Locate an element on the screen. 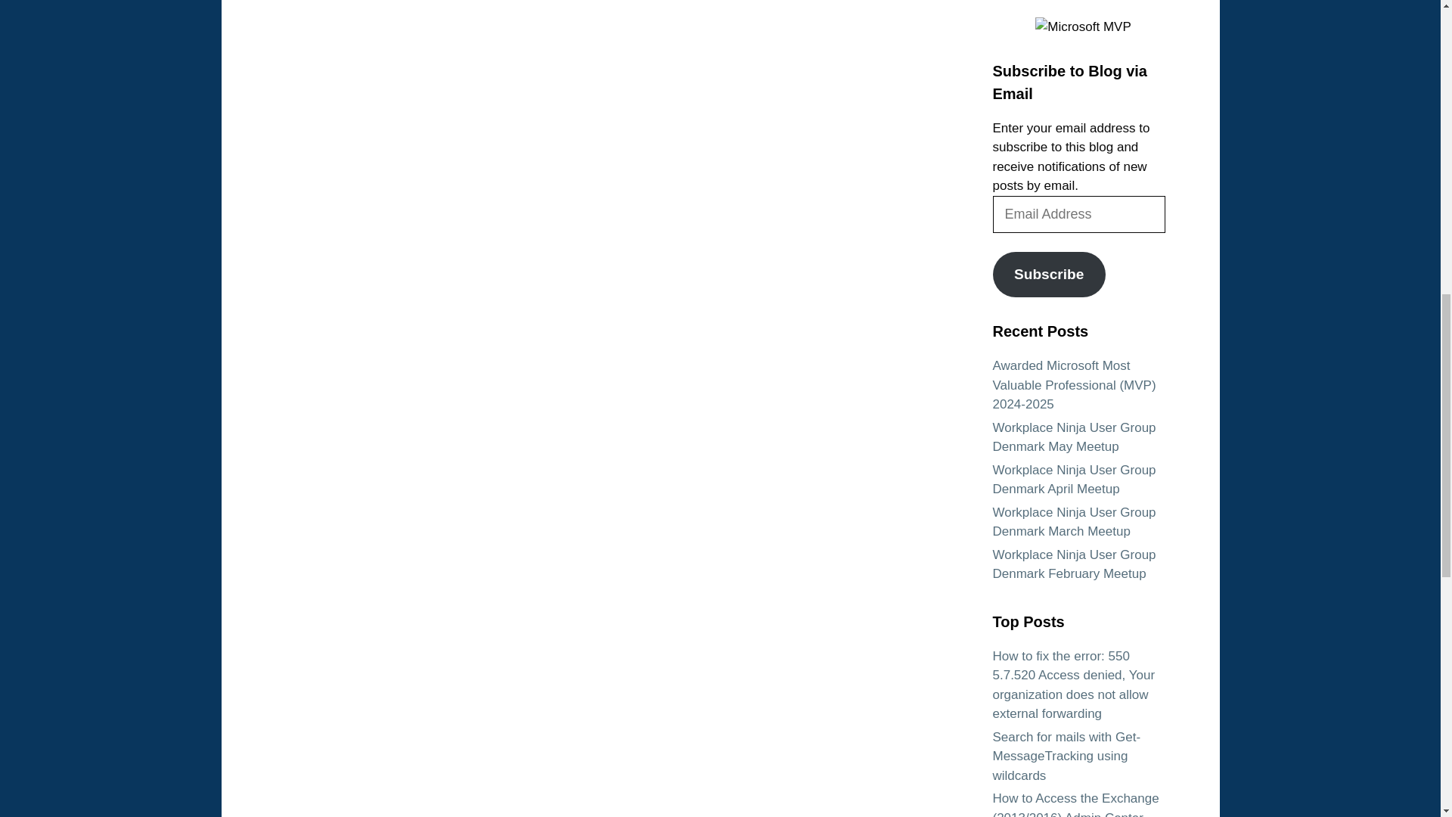 The width and height of the screenshot is (1452, 817). Workplace Ninja User Group Denmark March Meetup is located at coordinates (1074, 522).